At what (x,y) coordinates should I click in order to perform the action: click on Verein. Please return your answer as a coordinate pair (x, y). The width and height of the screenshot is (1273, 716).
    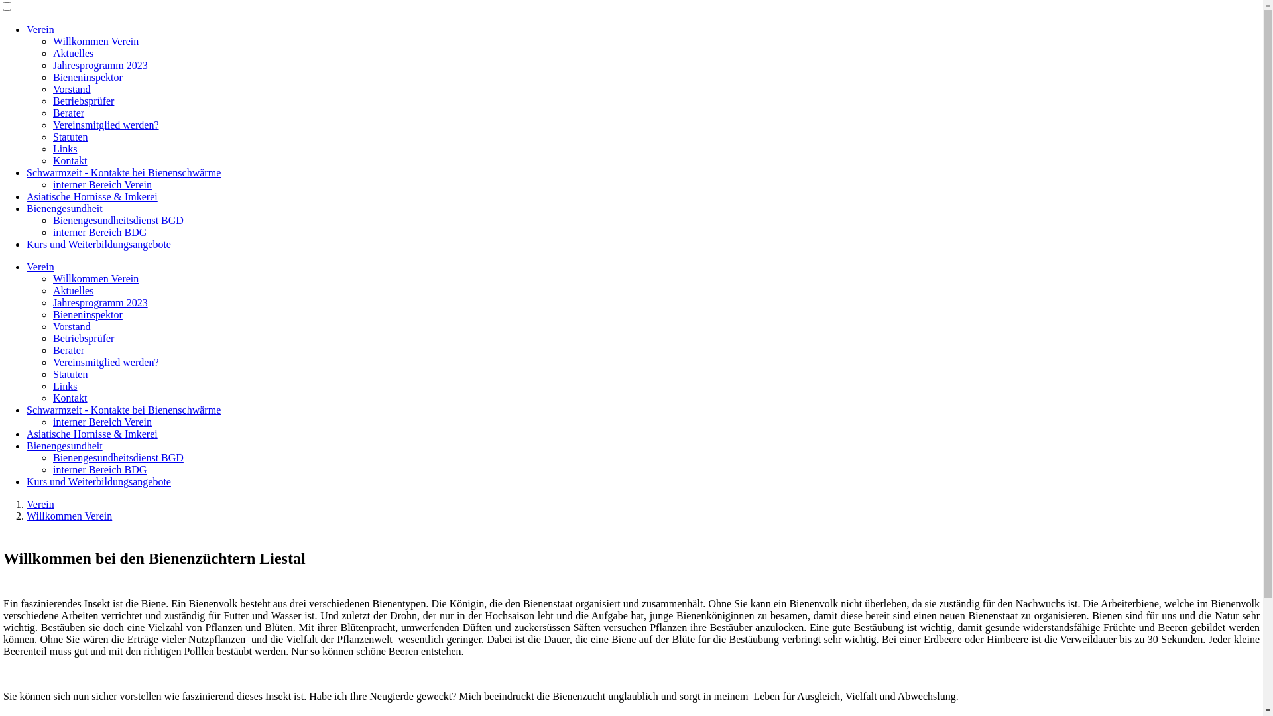
    Looking at the image, I should click on (40, 29).